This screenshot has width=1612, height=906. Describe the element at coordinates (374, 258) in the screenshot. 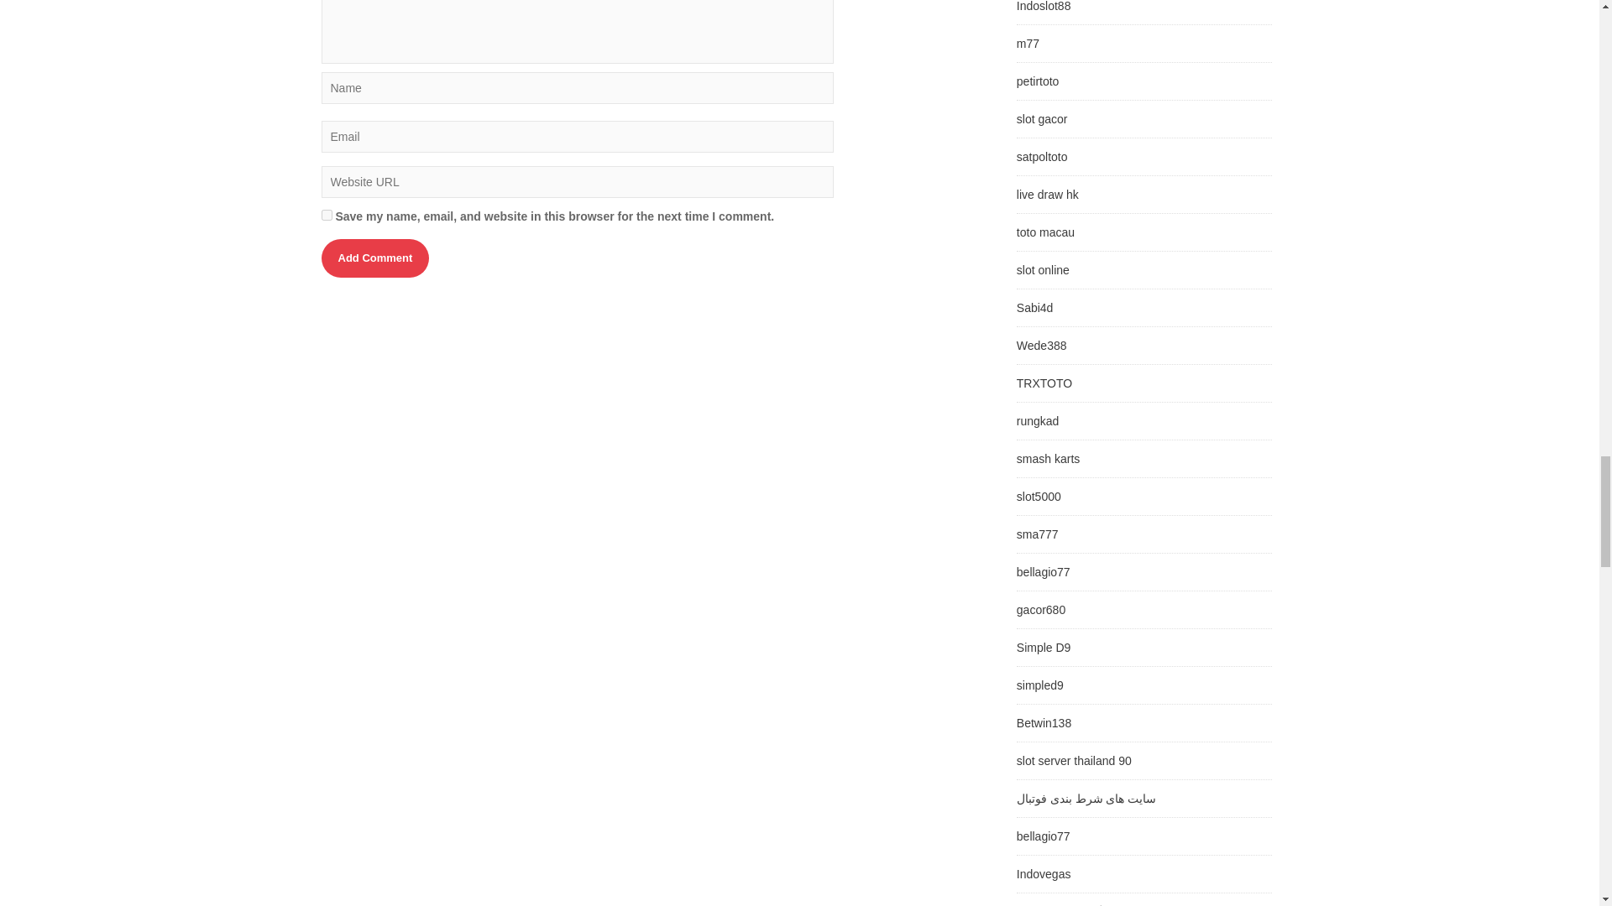

I see `Add Comment` at that location.